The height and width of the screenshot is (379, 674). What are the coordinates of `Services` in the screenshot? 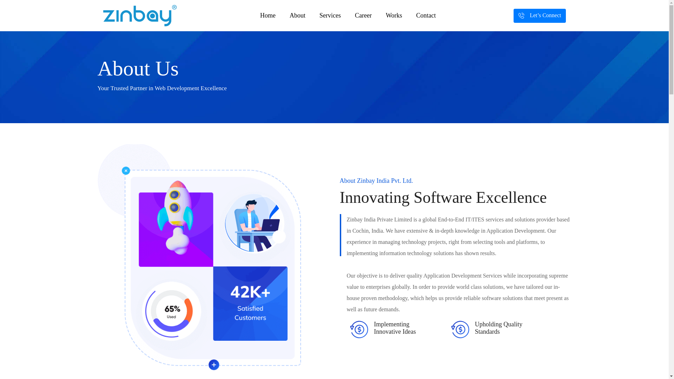 It's located at (330, 15).